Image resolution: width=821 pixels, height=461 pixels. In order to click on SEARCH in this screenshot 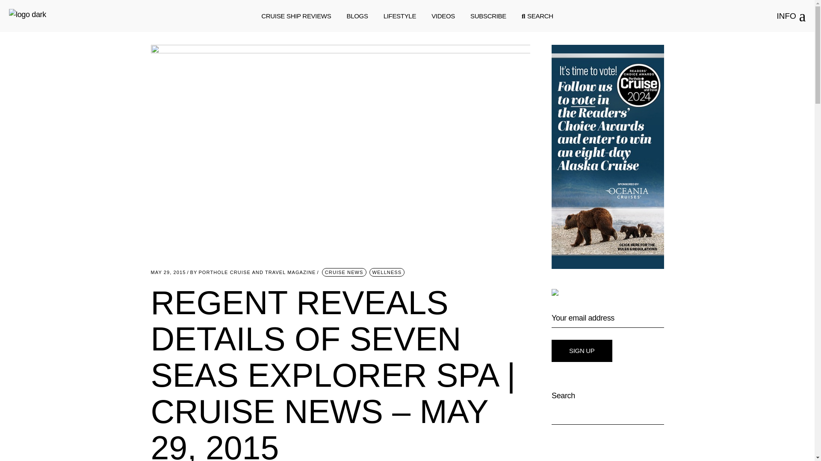, I will do `click(537, 16)`.